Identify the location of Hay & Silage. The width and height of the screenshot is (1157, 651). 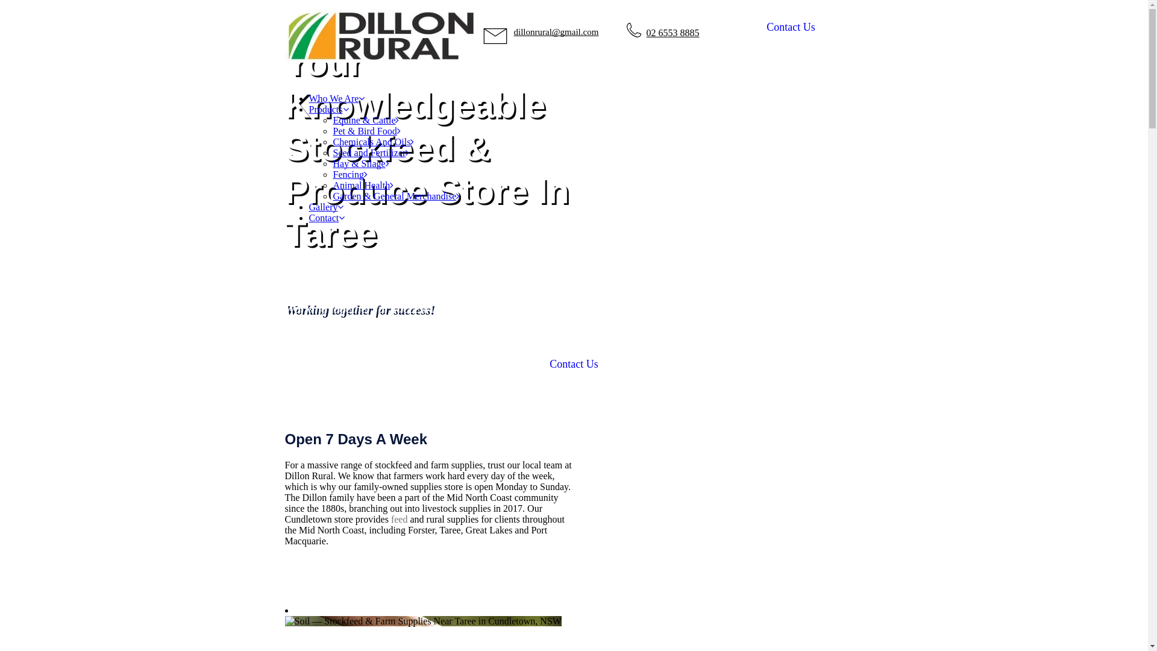
(360, 164).